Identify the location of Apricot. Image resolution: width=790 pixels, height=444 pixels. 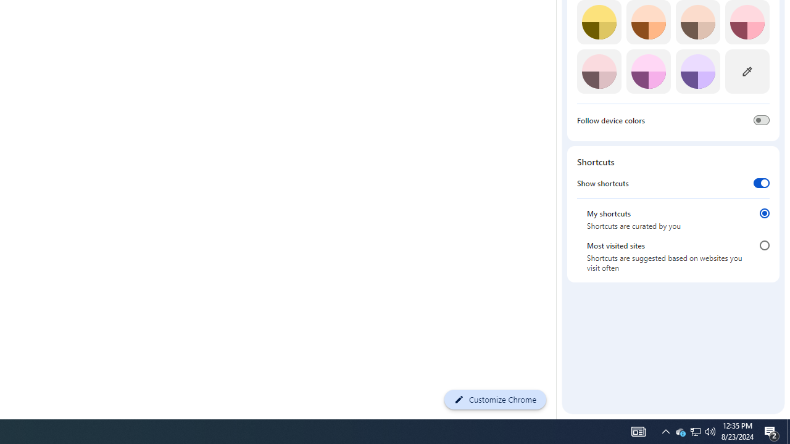
(697, 22).